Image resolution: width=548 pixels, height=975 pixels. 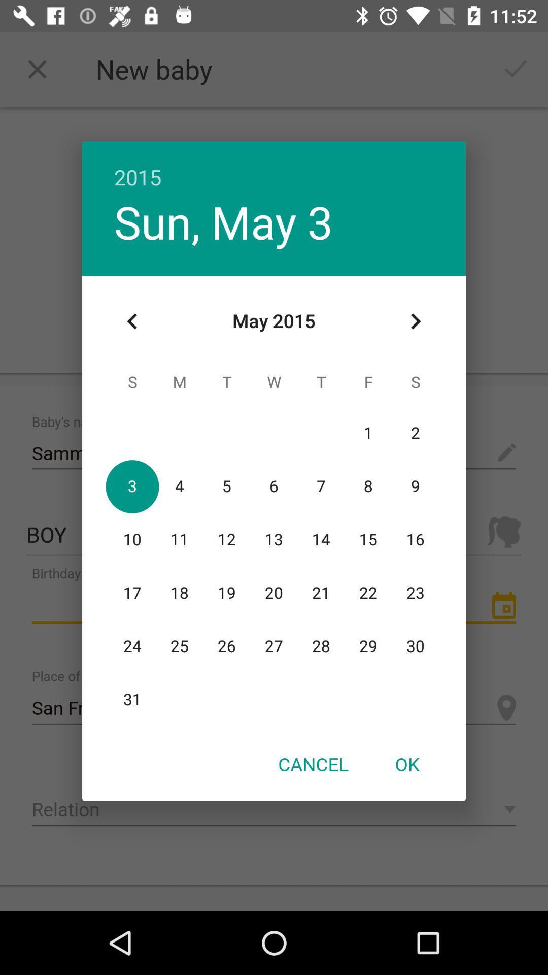 I want to click on launch the icon to the left of the ok icon, so click(x=313, y=764).